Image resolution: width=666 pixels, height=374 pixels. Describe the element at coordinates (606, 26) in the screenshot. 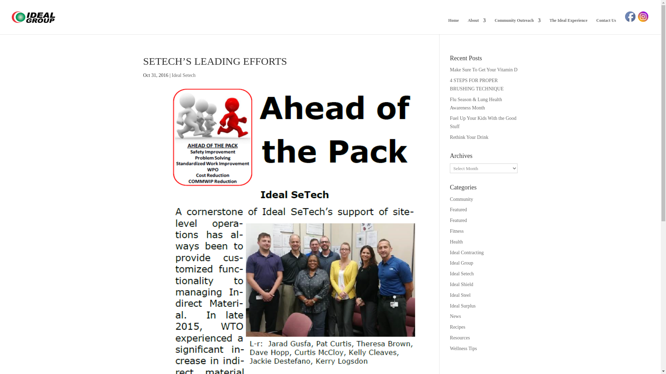

I see `Contact Us` at that location.